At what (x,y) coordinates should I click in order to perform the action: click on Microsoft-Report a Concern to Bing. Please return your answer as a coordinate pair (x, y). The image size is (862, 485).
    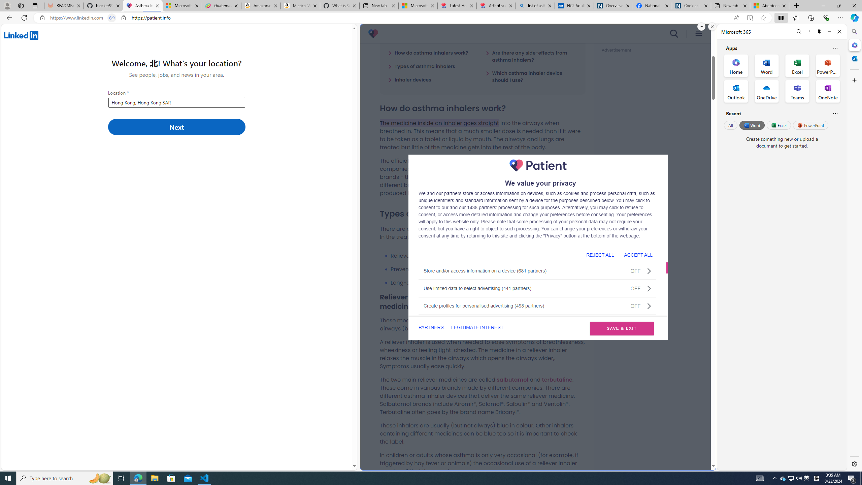
    Looking at the image, I should click on (182, 6).